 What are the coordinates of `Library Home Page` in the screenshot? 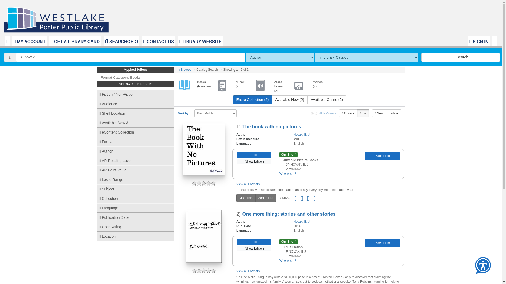 It's located at (57, 18).